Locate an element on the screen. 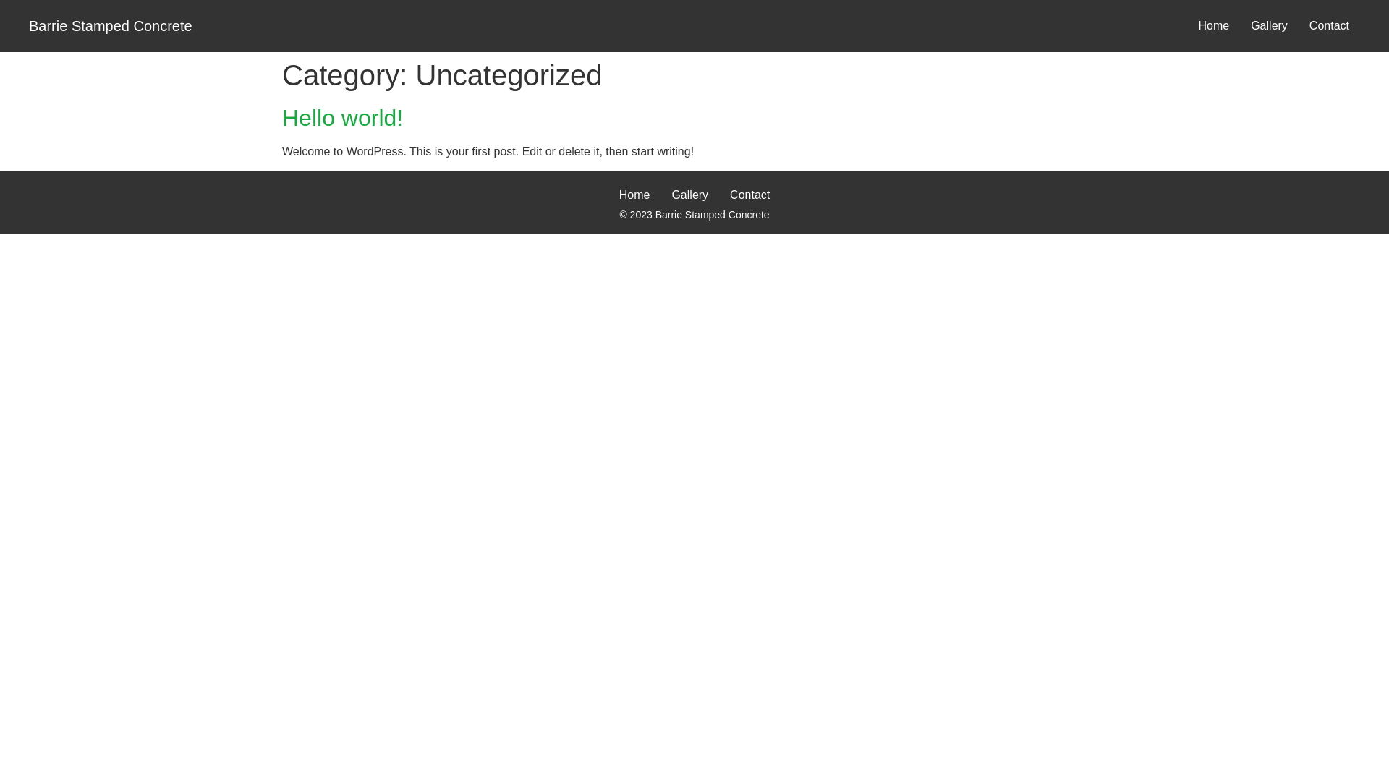 The height and width of the screenshot is (781, 1389). Contact is located at coordinates (749, 195).